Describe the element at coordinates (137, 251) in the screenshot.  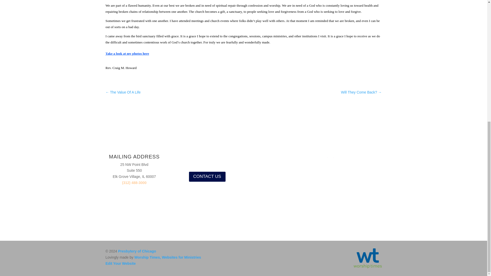
I see `Presbytery of Chicago` at that location.